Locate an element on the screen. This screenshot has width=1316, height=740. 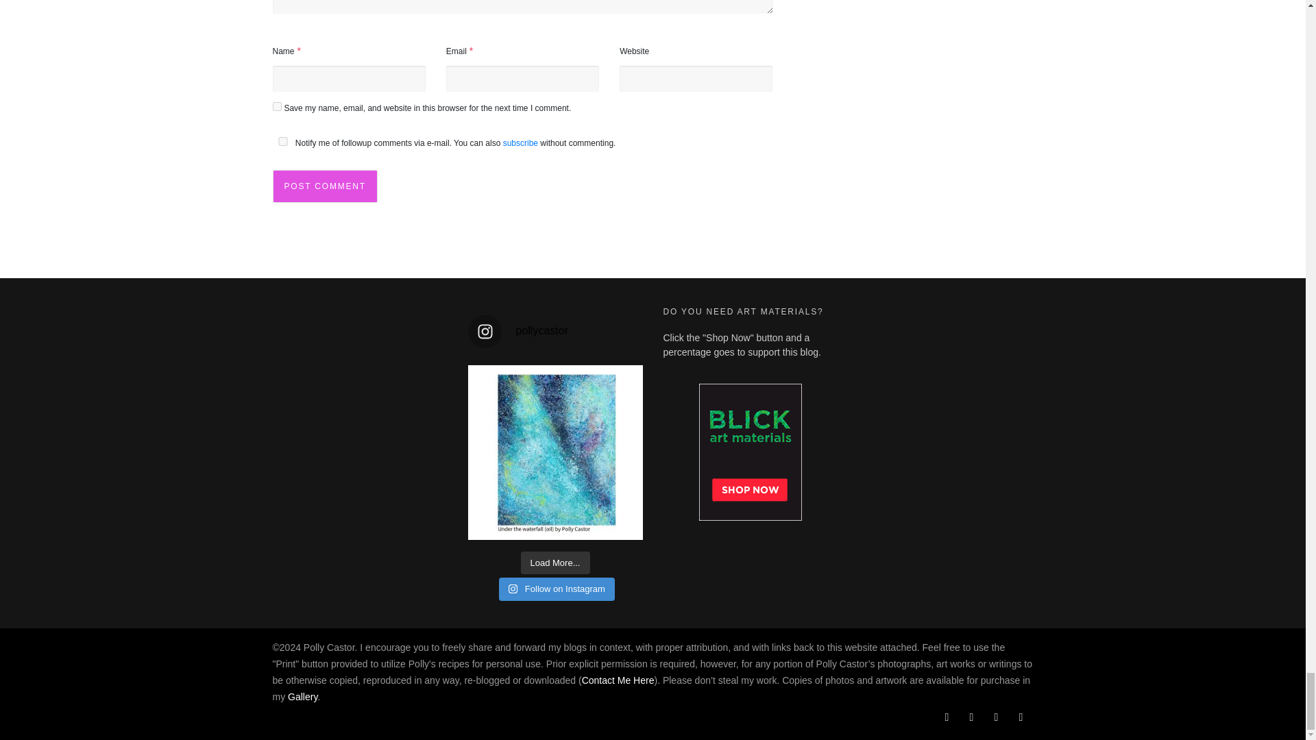
Post comment is located at coordinates (325, 186).